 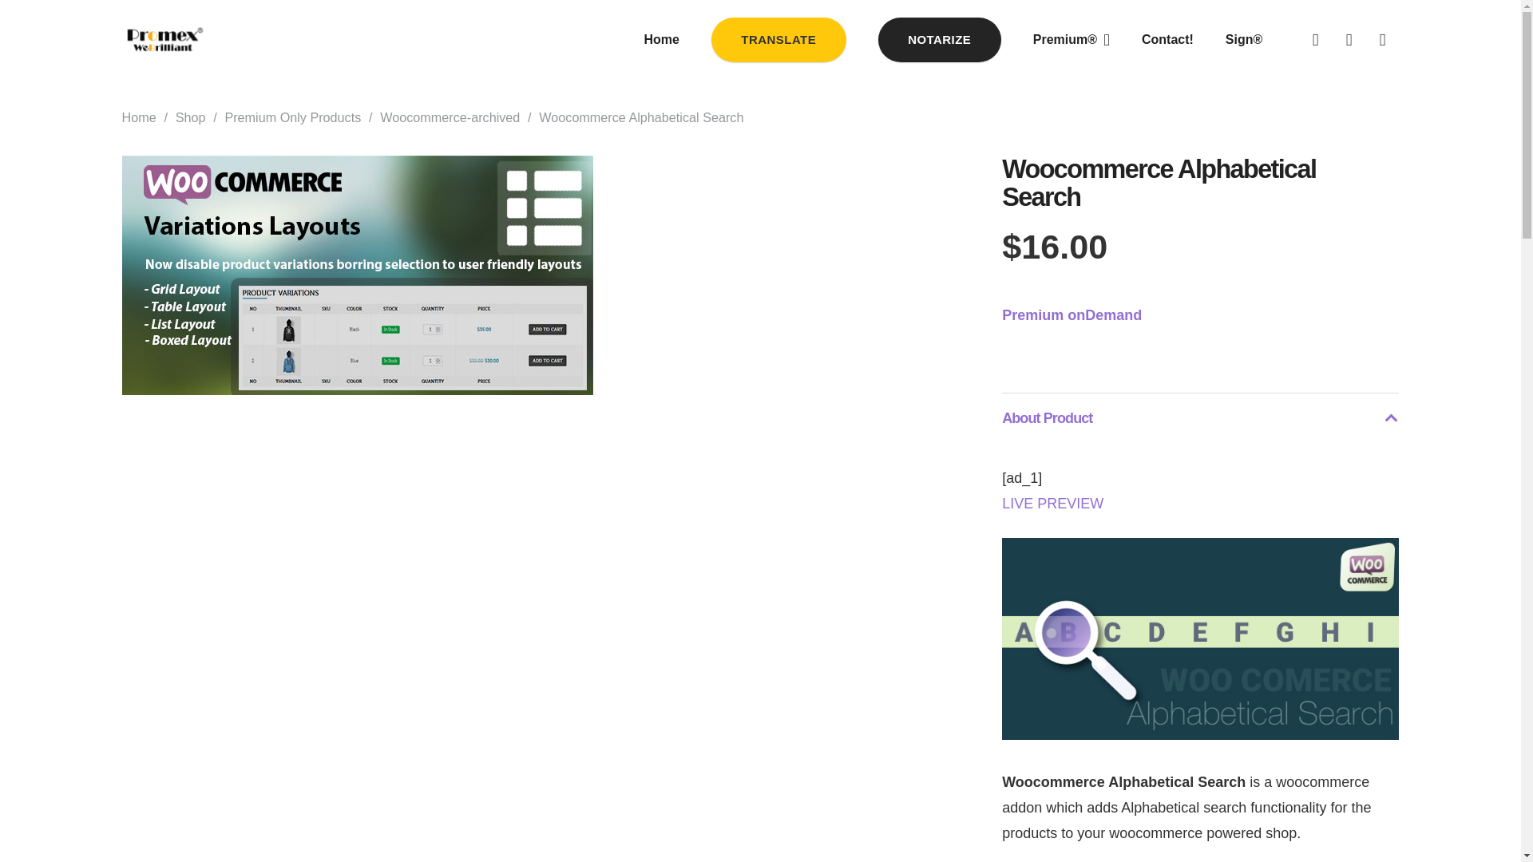 I want to click on Premium Only Products, so click(x=292, y=117).